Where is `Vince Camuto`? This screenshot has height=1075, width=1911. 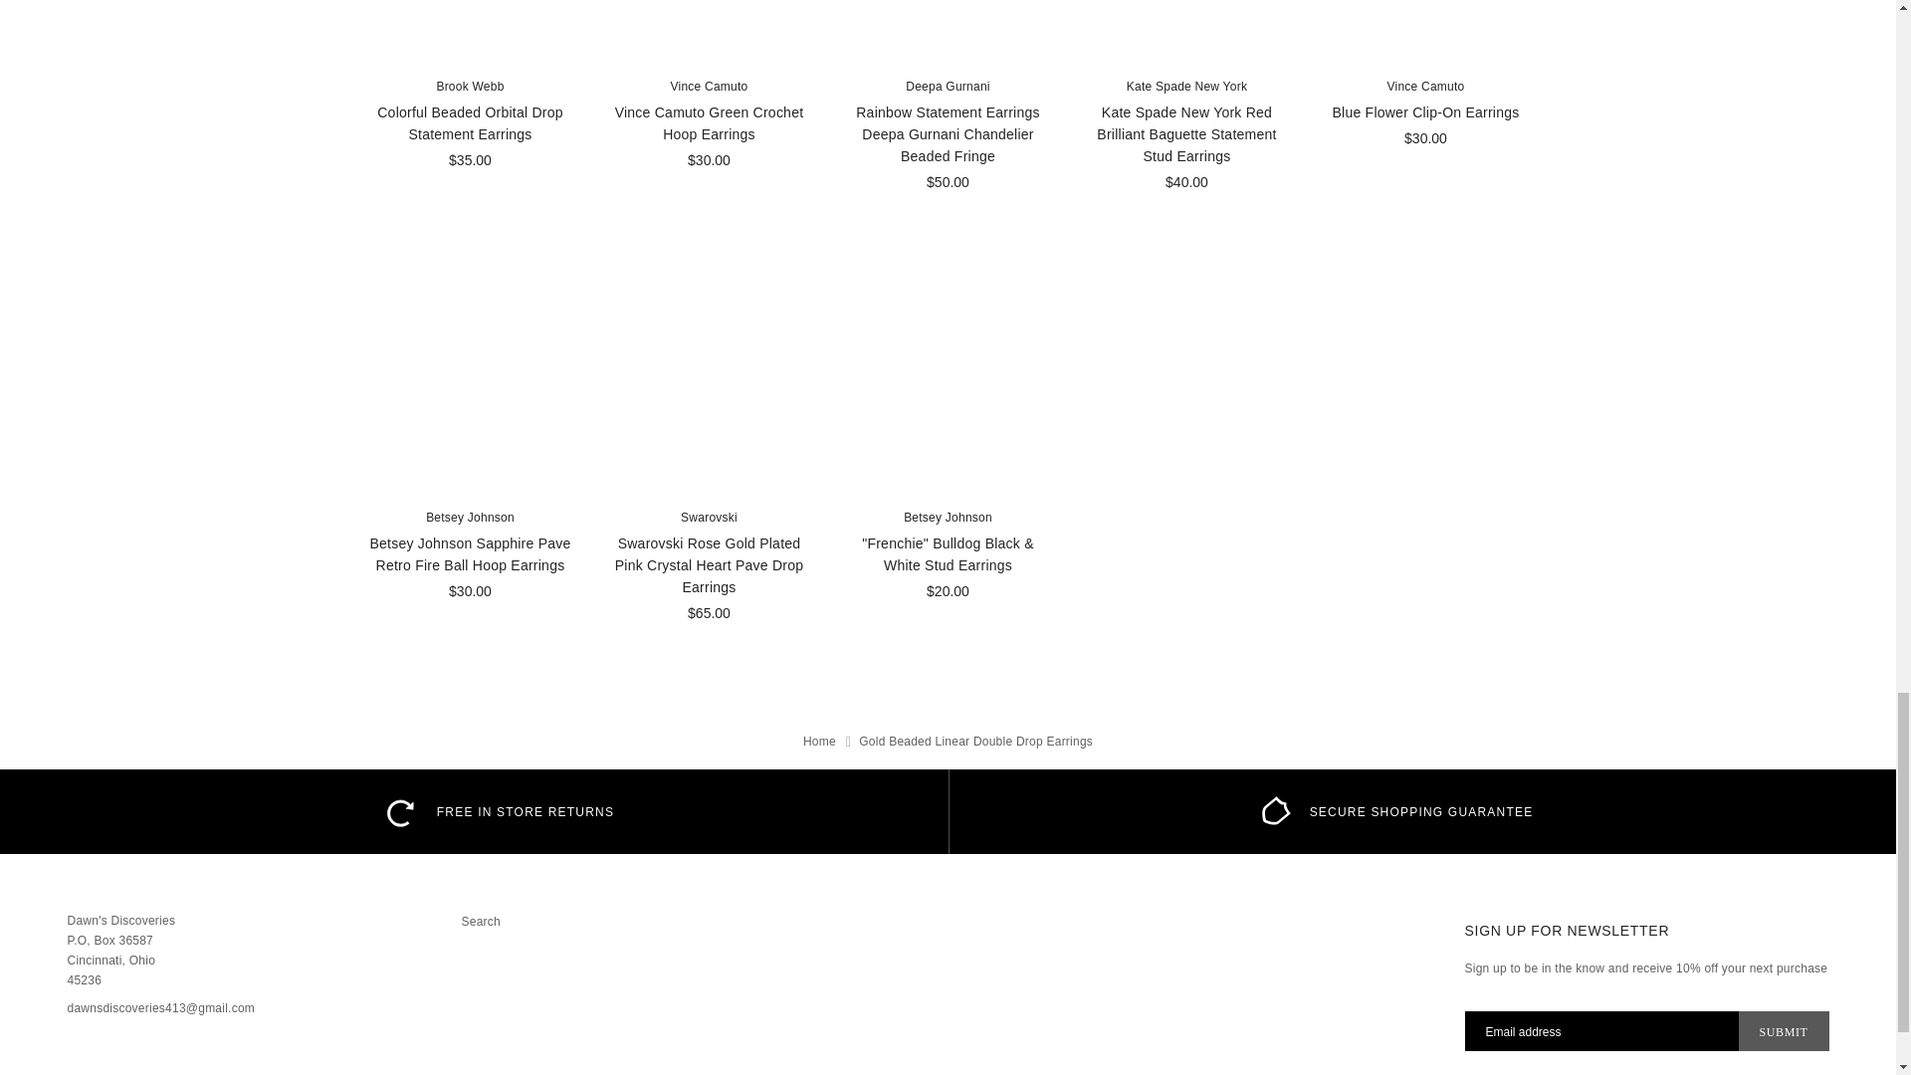
Vince Camuto is located at coordinates (709, 86).